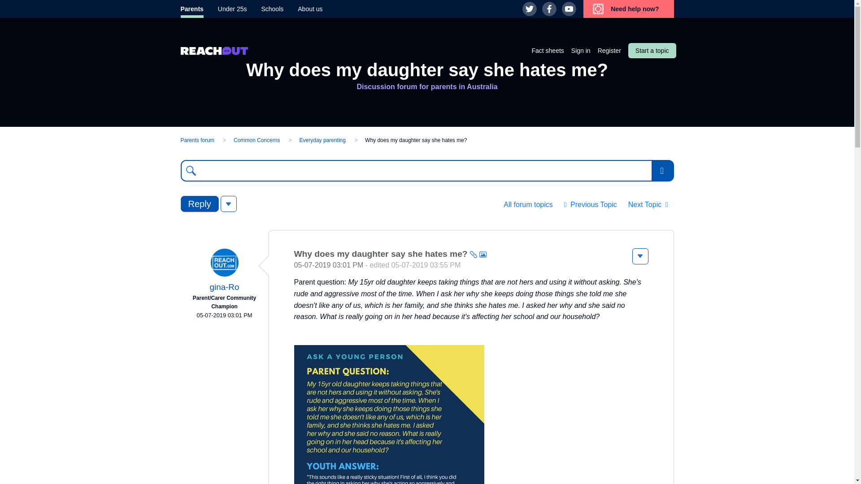 The image size is (861, 484). What do you see at coordinates (224, 315) in the screenshot?
I see `Posted on` at bounding box center [224, 315].